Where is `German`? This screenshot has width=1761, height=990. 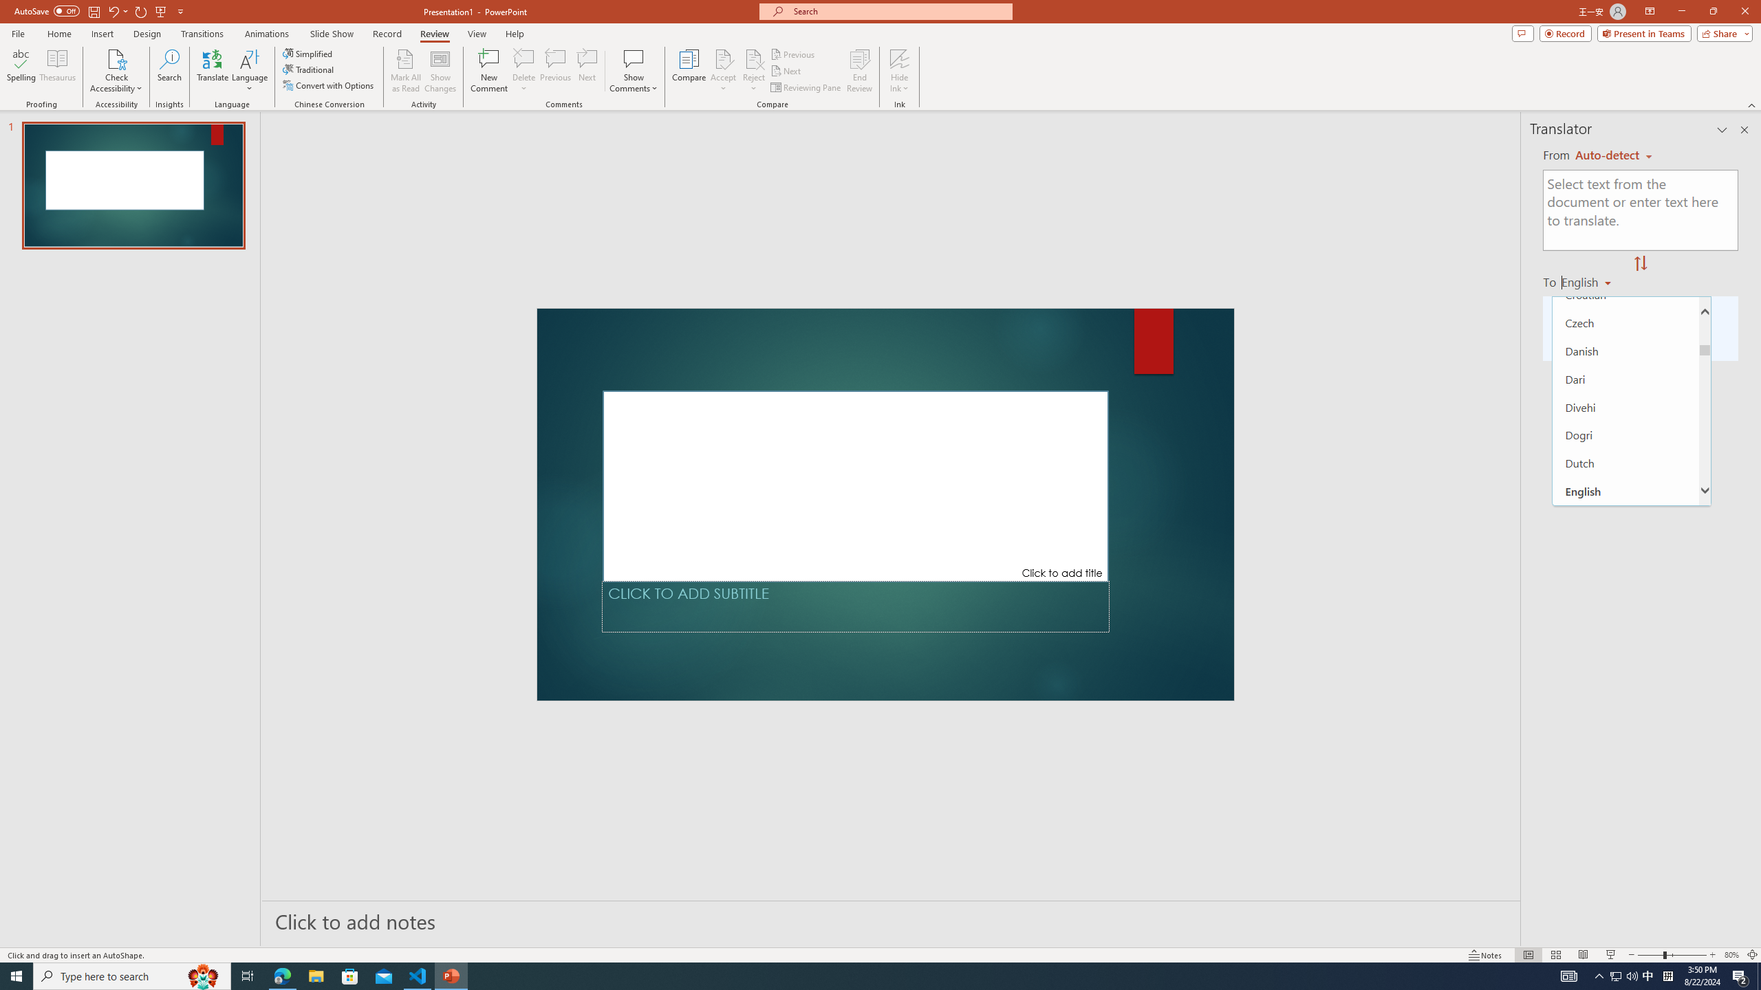 German is located at coordinates (1626, 801).